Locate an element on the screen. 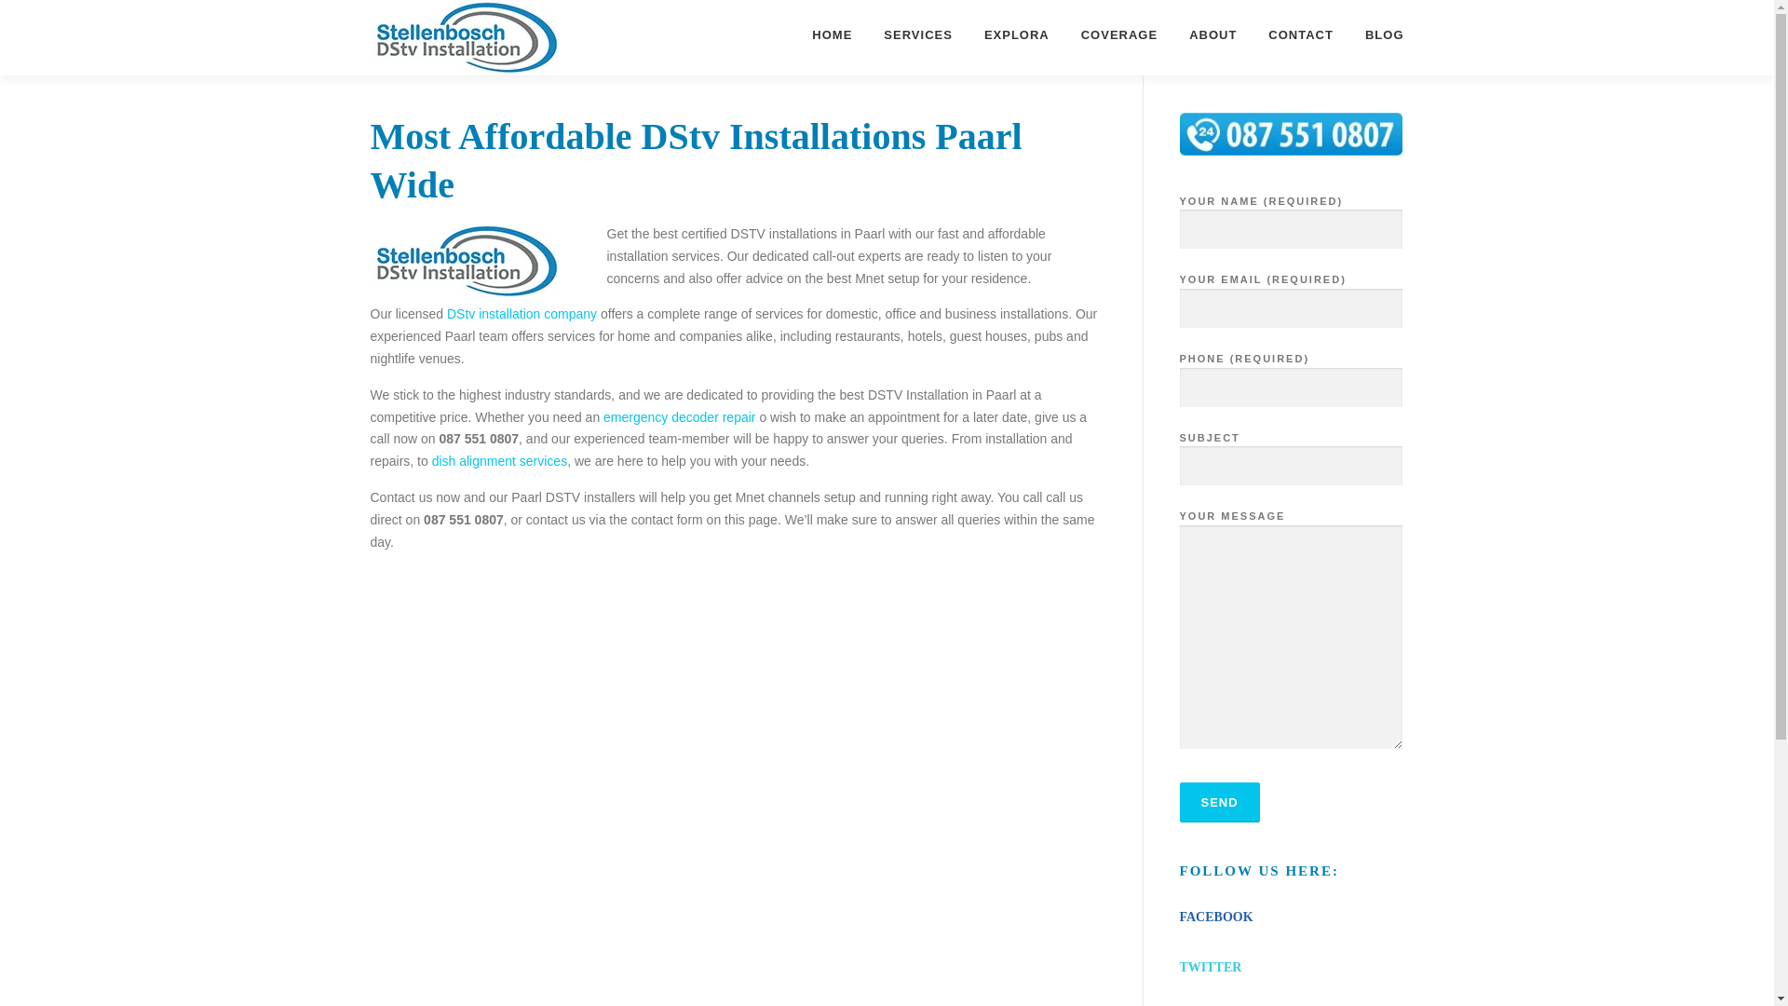 This screenshot has height=1006, width=1788. home is located at coordinates (523, 313).